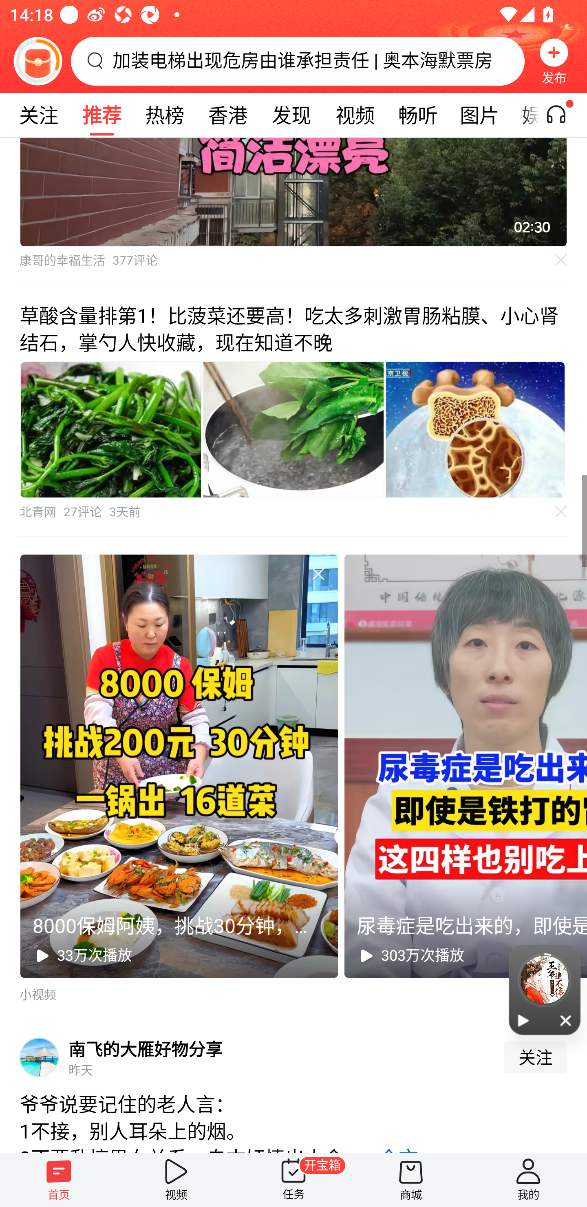  I want to click on 内容图片, so click(475, 430).